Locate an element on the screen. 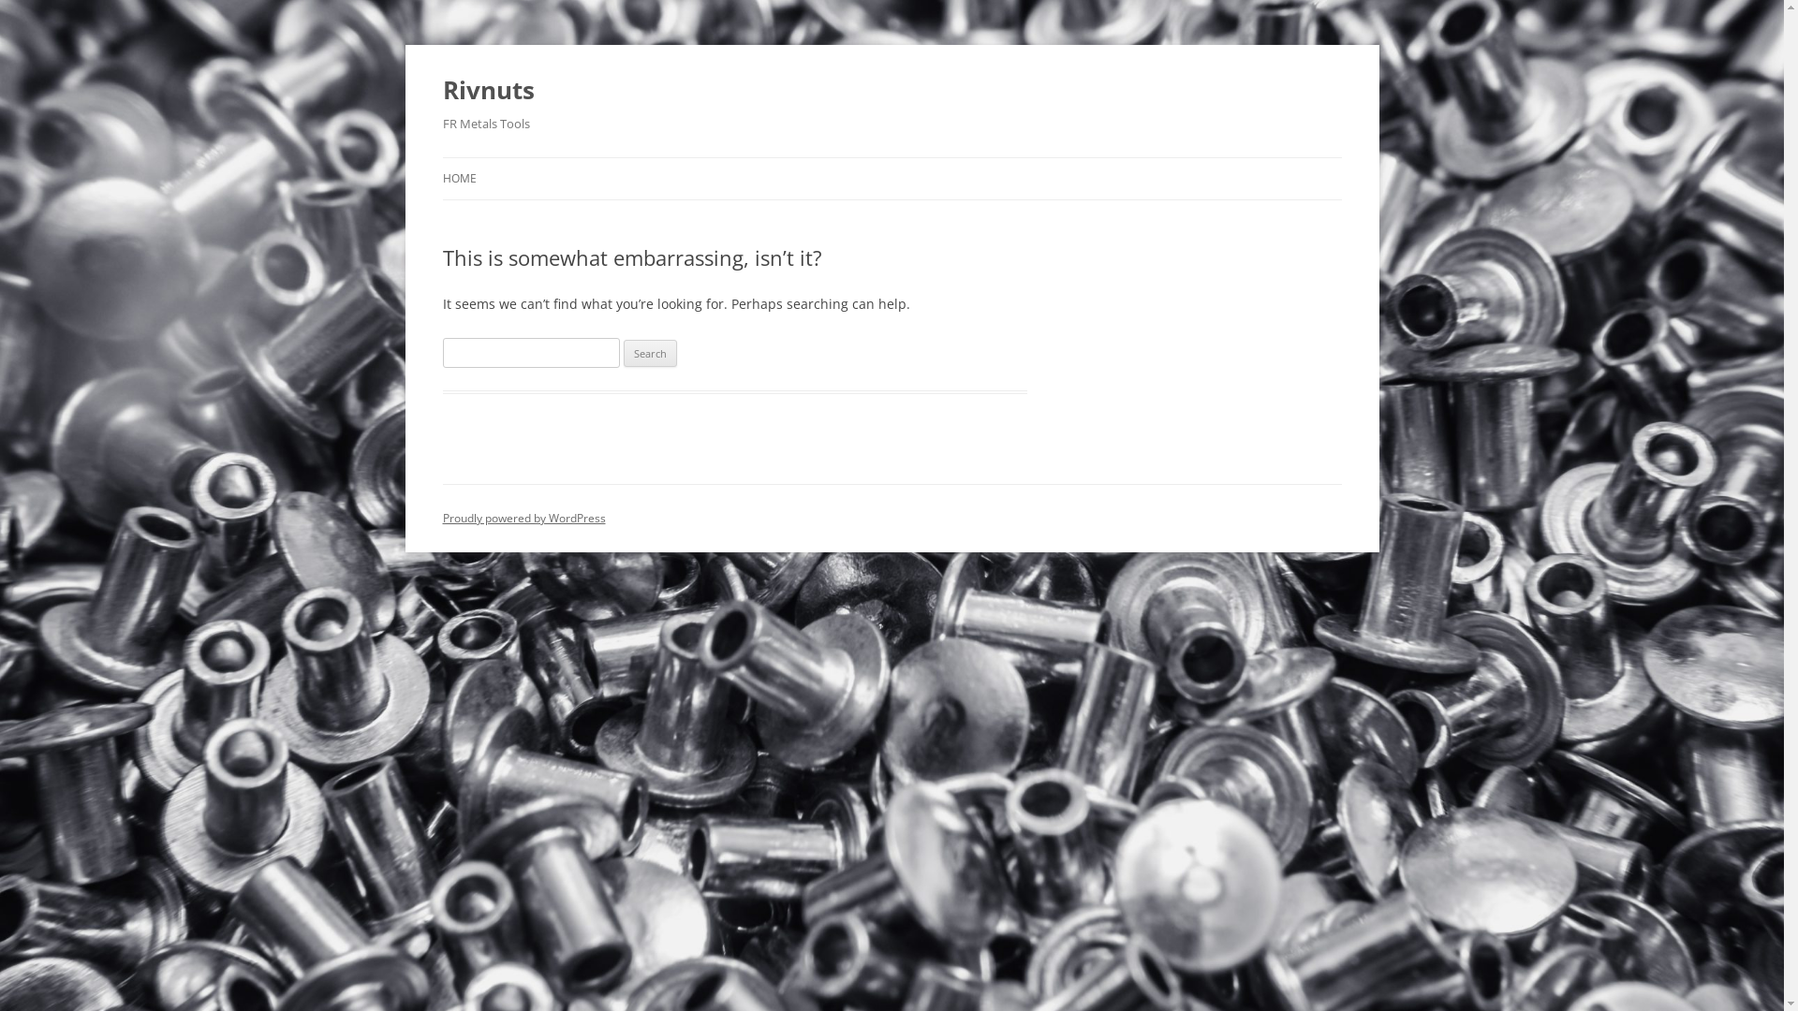 The width and height of the screenshot is (1798, 1011). HOME is located at coordinates (459, 179).